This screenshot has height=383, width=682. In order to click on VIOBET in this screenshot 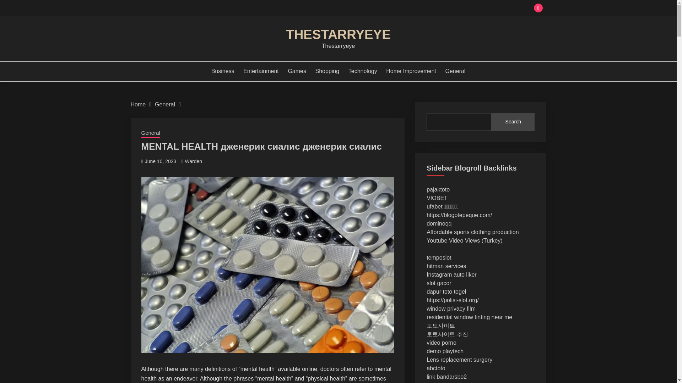, I will do `click(437, 198)`.